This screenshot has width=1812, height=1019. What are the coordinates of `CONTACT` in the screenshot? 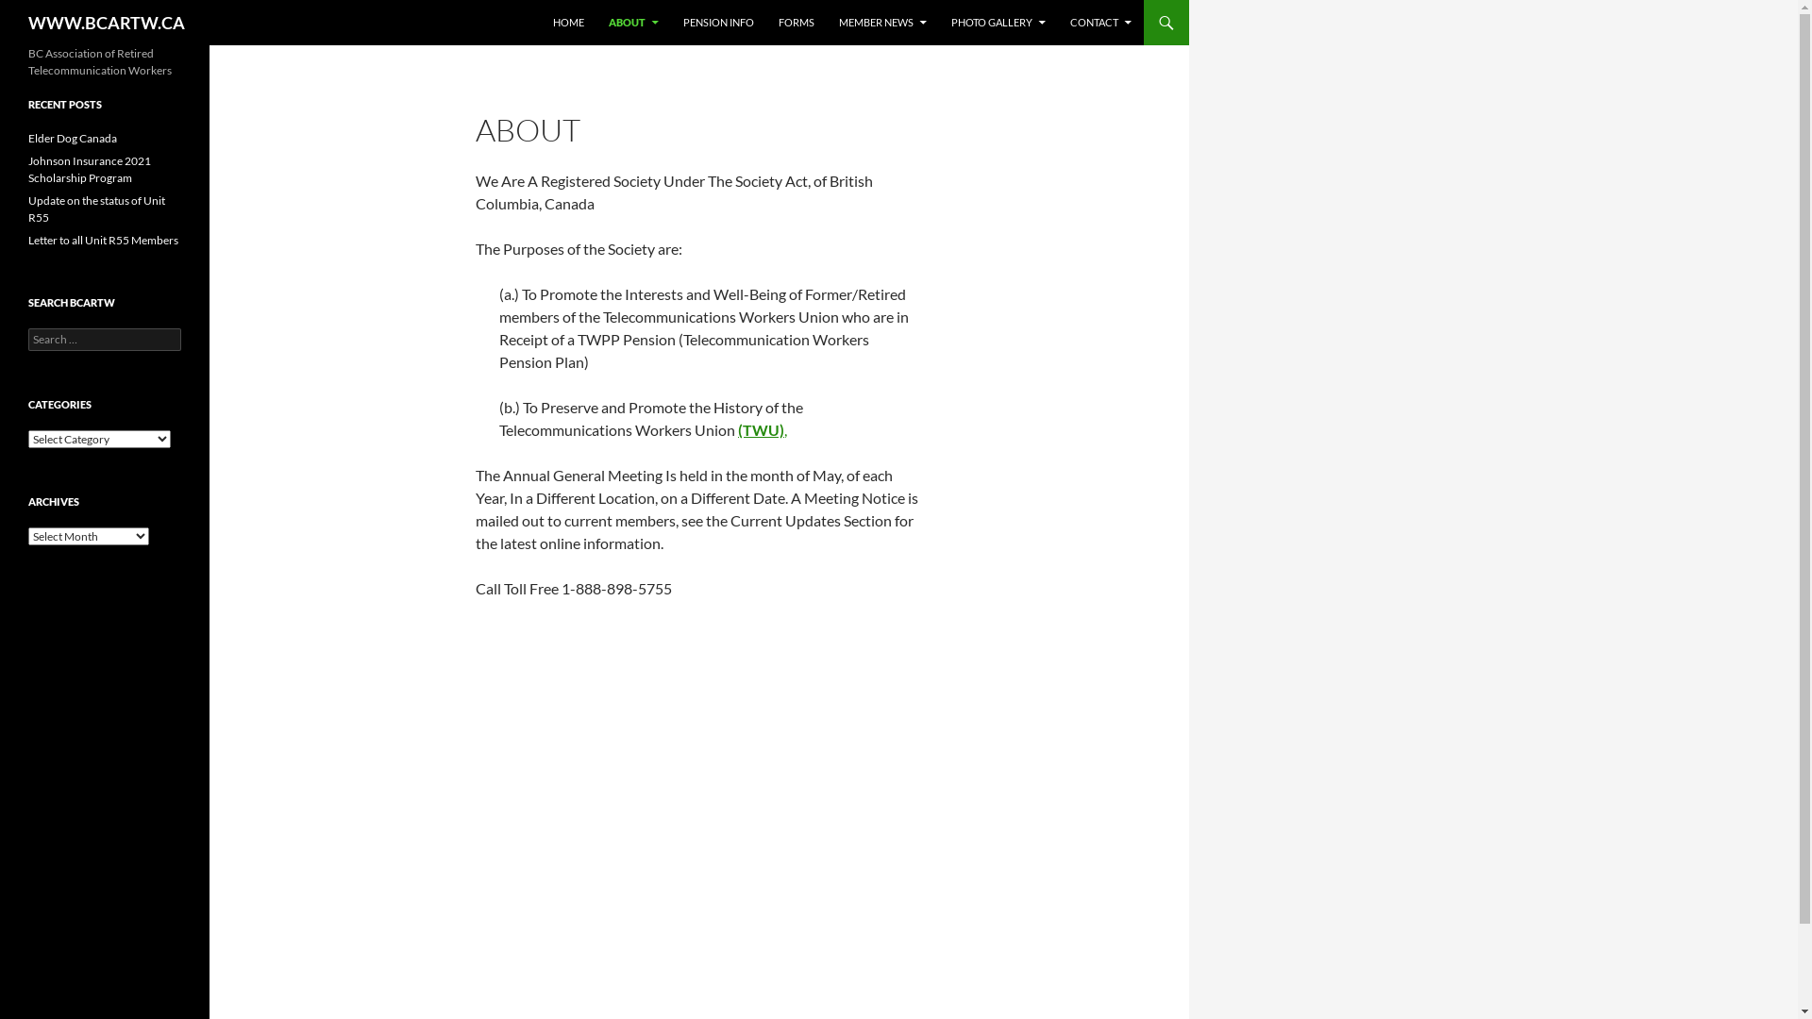 It's located at (1100, 23).